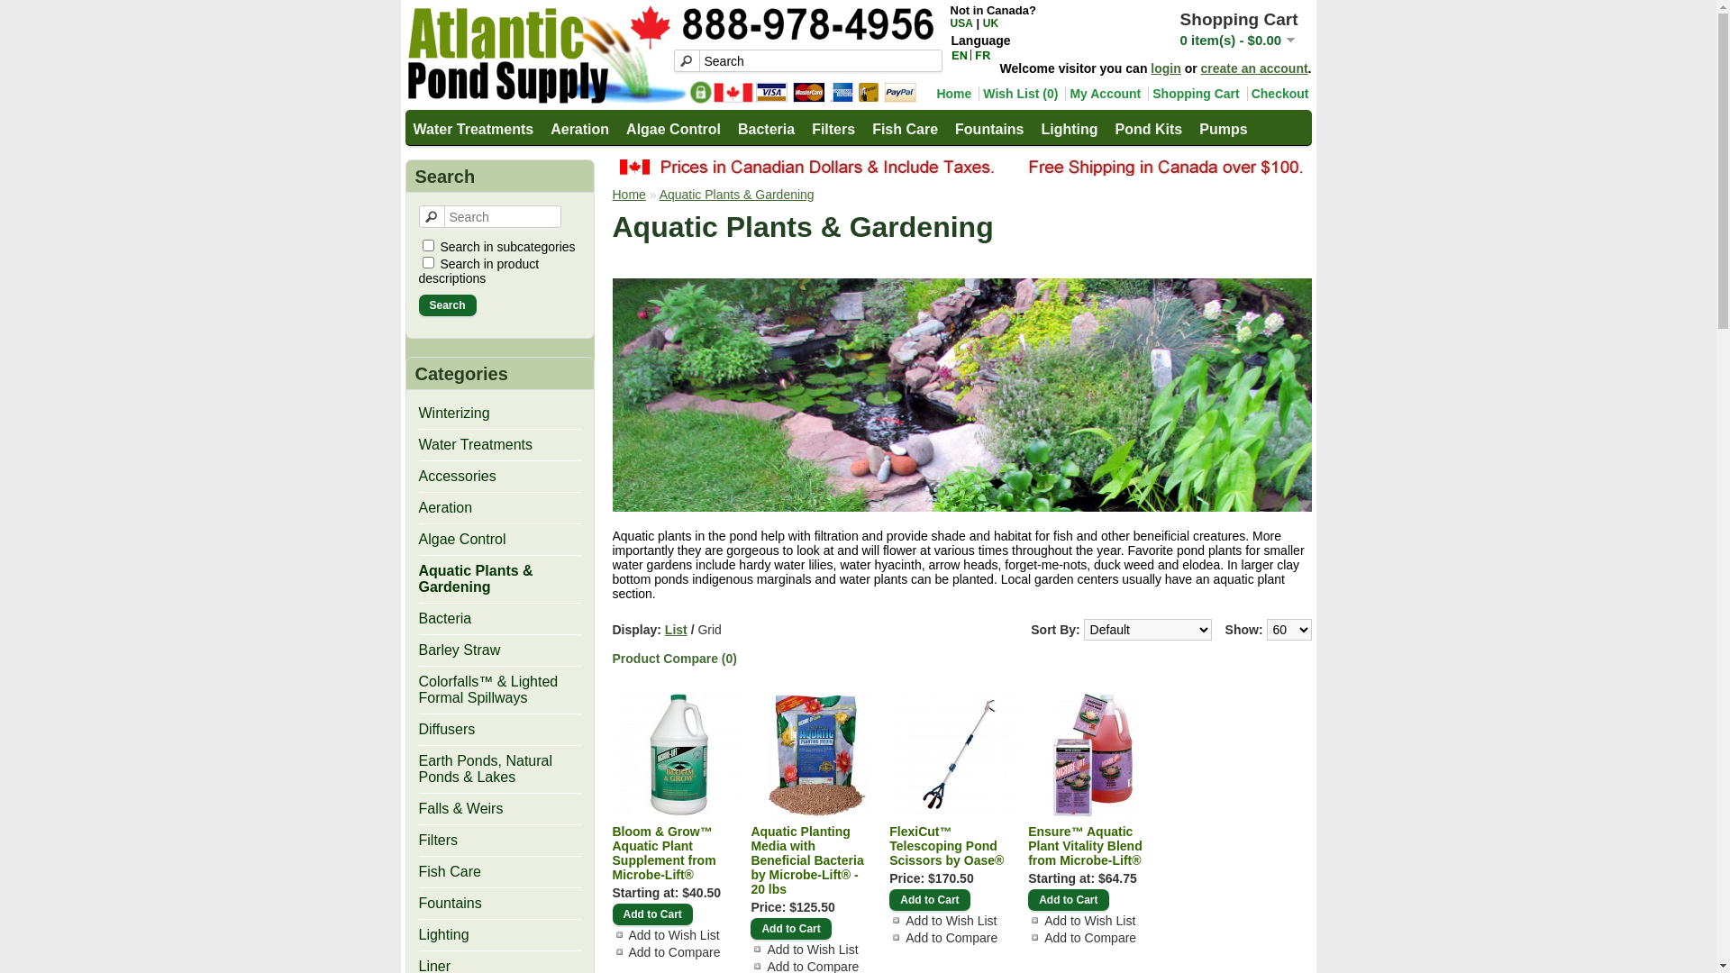  Describe the element at coordinates (457, 476) in the screenshot. I see `Accessories` at that location.